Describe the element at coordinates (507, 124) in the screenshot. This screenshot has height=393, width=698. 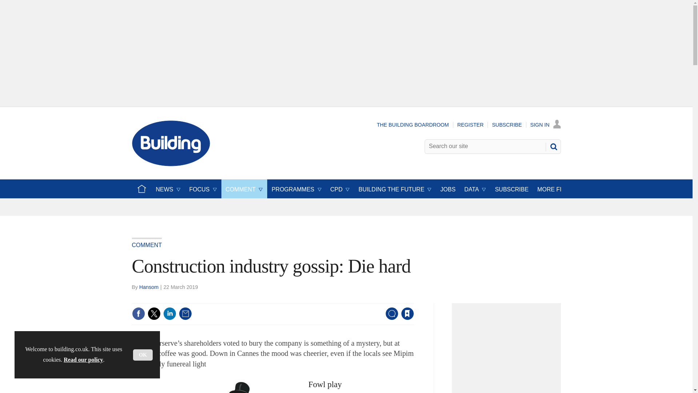
I see `SUBSCRIBE` at that location.